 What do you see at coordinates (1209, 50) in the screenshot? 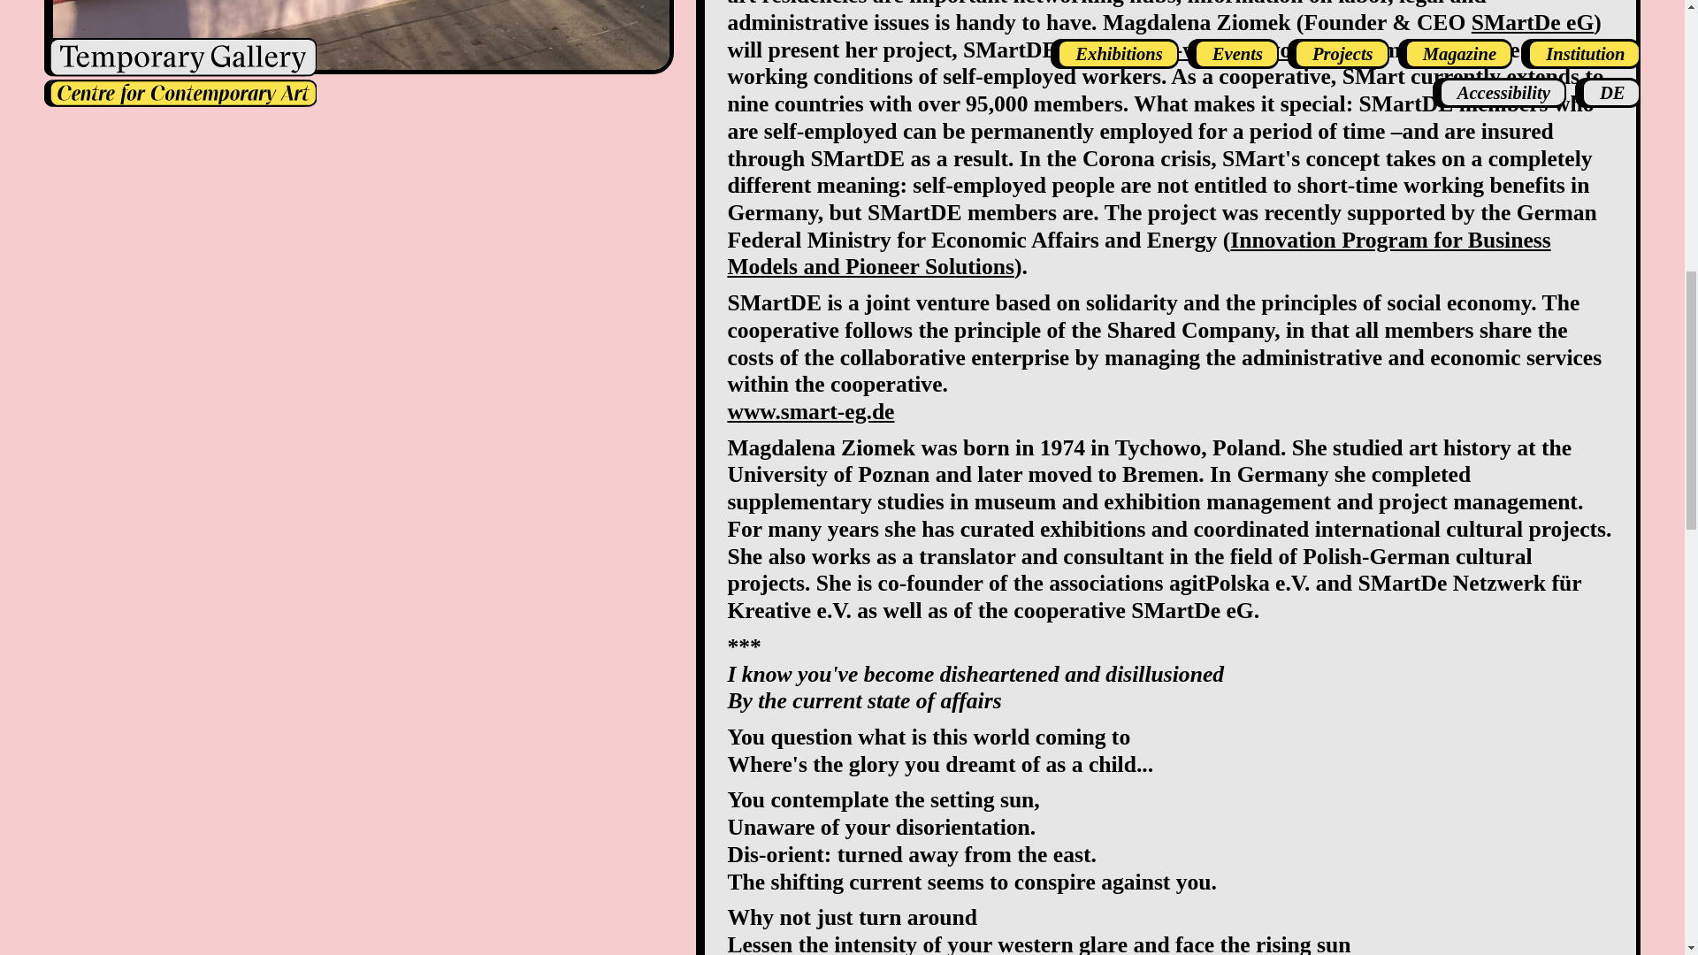
I see `Europe-wide network` at bounding box center [1209, 50].